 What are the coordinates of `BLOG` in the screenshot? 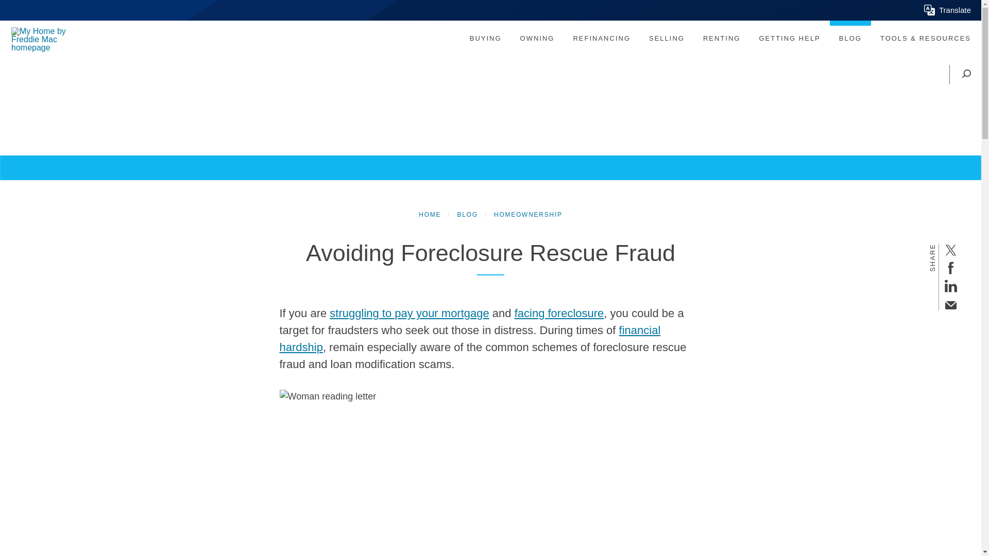 It's located at (850, 38).